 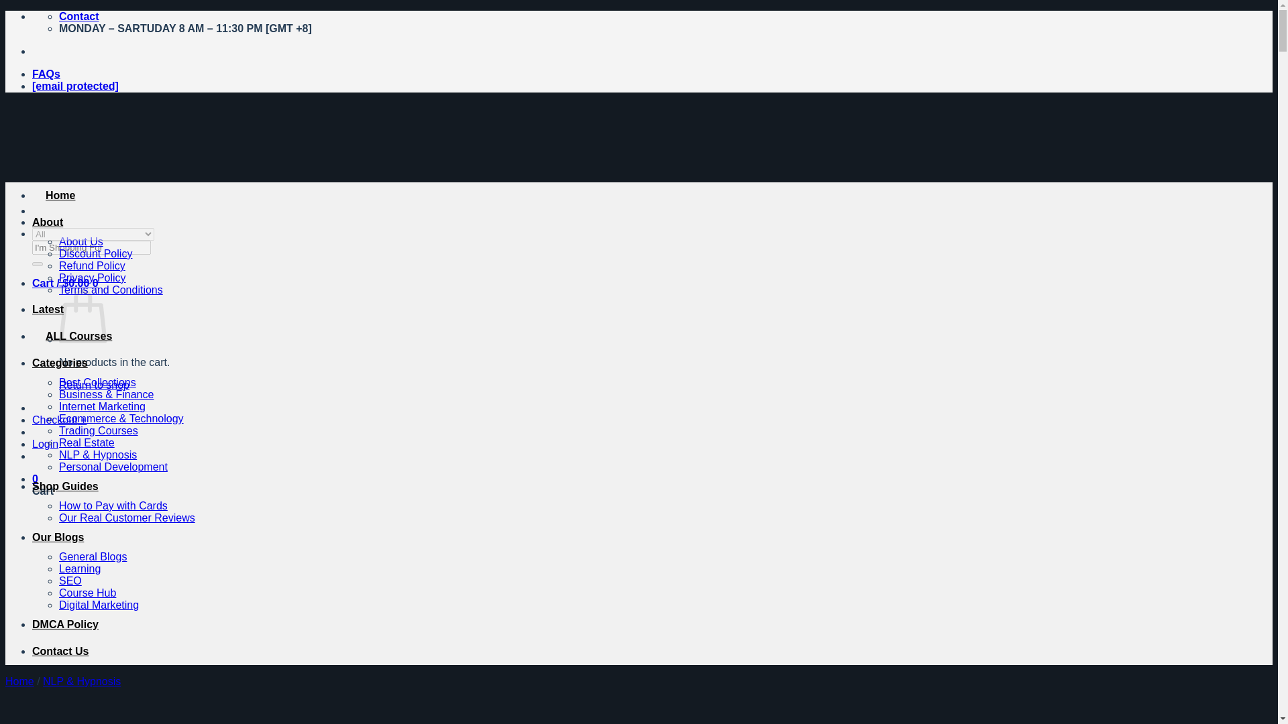 I want to click on General Blogs, so click(x=93, y=556).